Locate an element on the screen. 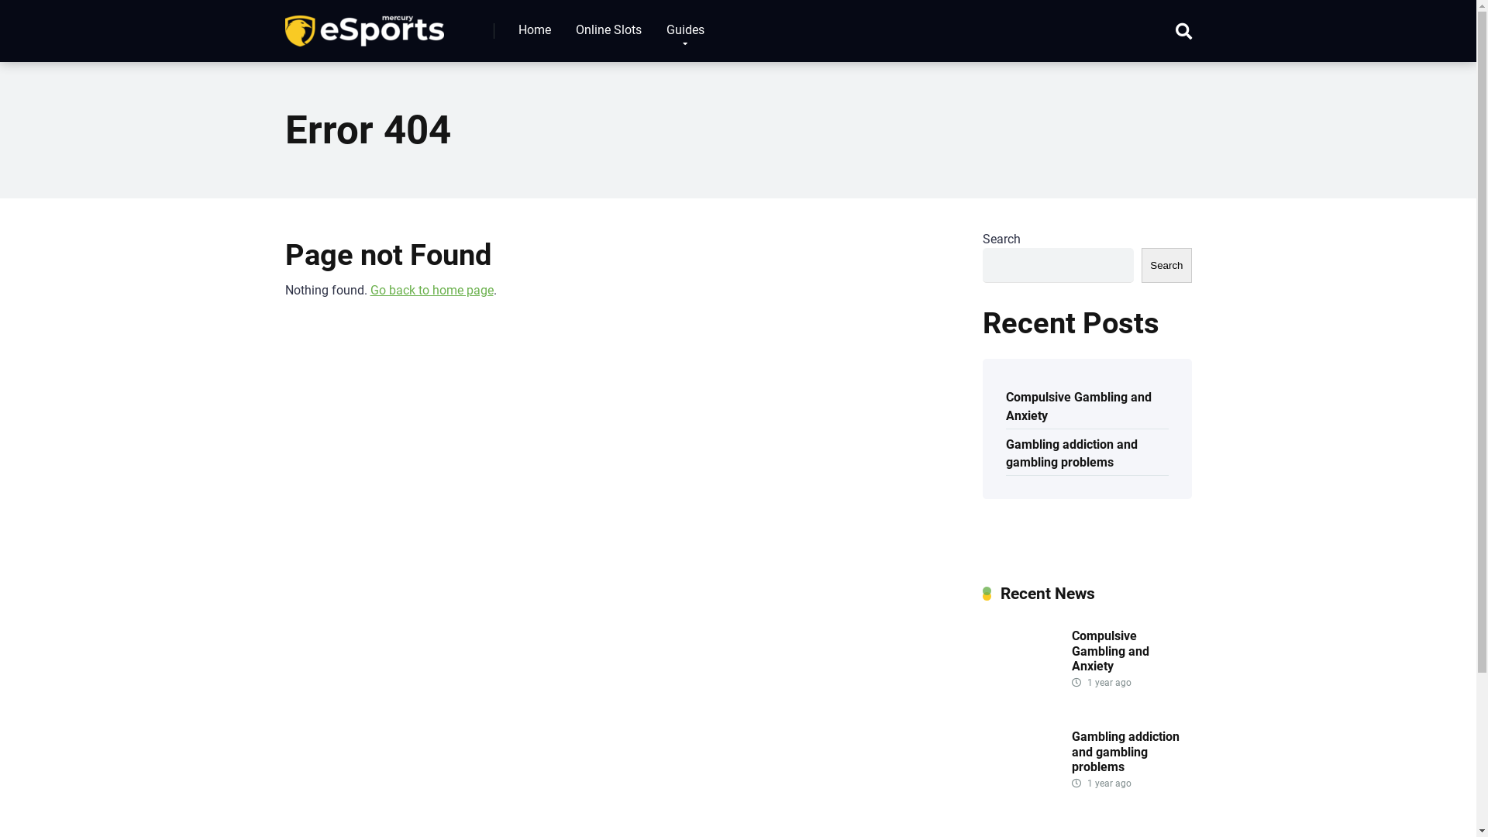 Image resolution: width=1488 pixels, height=837 pixels. Compulsive Gambling and Anxiety is located at coordinates (1110, 651).